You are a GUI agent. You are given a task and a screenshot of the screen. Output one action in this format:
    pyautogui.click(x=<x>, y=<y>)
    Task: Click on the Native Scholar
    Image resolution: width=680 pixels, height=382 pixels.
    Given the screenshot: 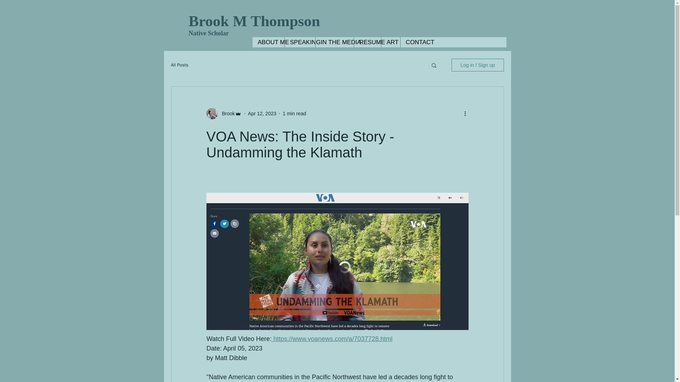 What is the action you would take?
    pyautogui.click(x=208, y=33)
    